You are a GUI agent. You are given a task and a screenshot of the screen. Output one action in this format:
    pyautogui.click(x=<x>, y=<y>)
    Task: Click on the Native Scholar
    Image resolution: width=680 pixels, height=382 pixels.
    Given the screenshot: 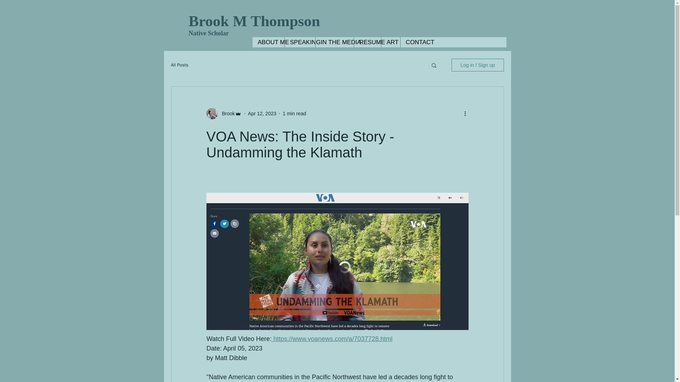 What is the action you would take?
    pyautogui.click(x=208, y=33)
    